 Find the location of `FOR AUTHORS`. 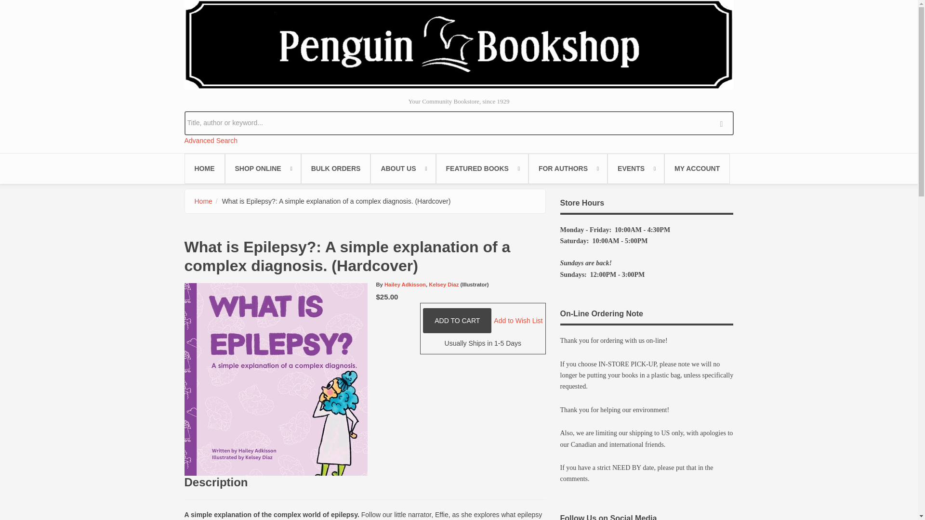

FOR AUTHORS is located at coordinates (568, 169).